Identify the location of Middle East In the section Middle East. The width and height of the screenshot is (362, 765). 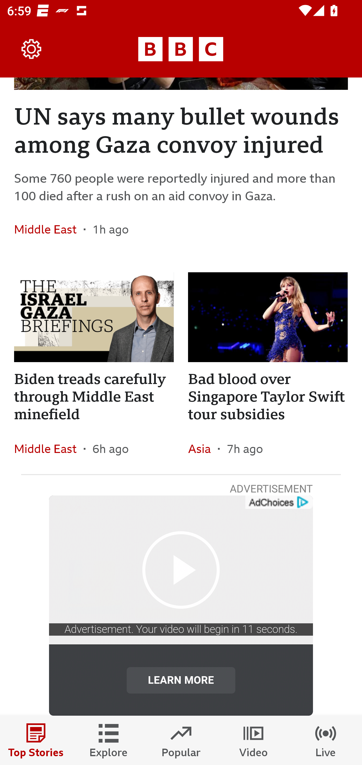
(49, 448).